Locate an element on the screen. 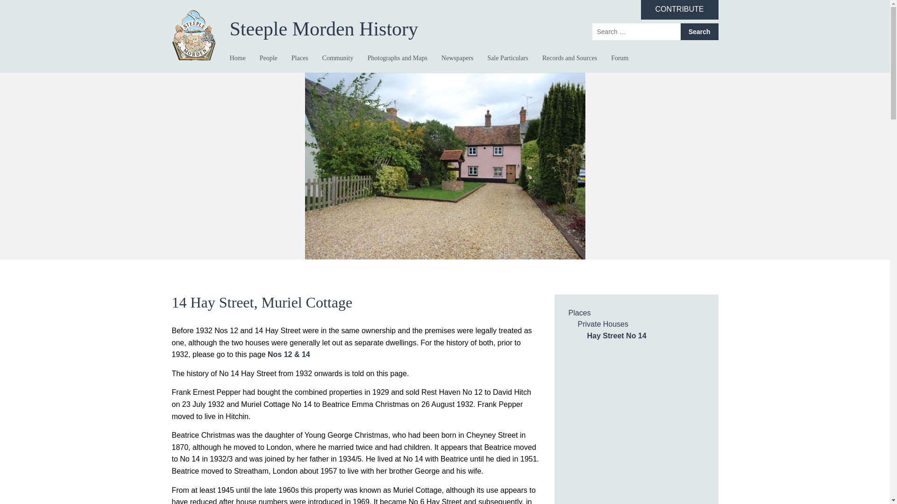 This screenshot has width=897, height=504. Newspapers is located at coordinates (457, 58).